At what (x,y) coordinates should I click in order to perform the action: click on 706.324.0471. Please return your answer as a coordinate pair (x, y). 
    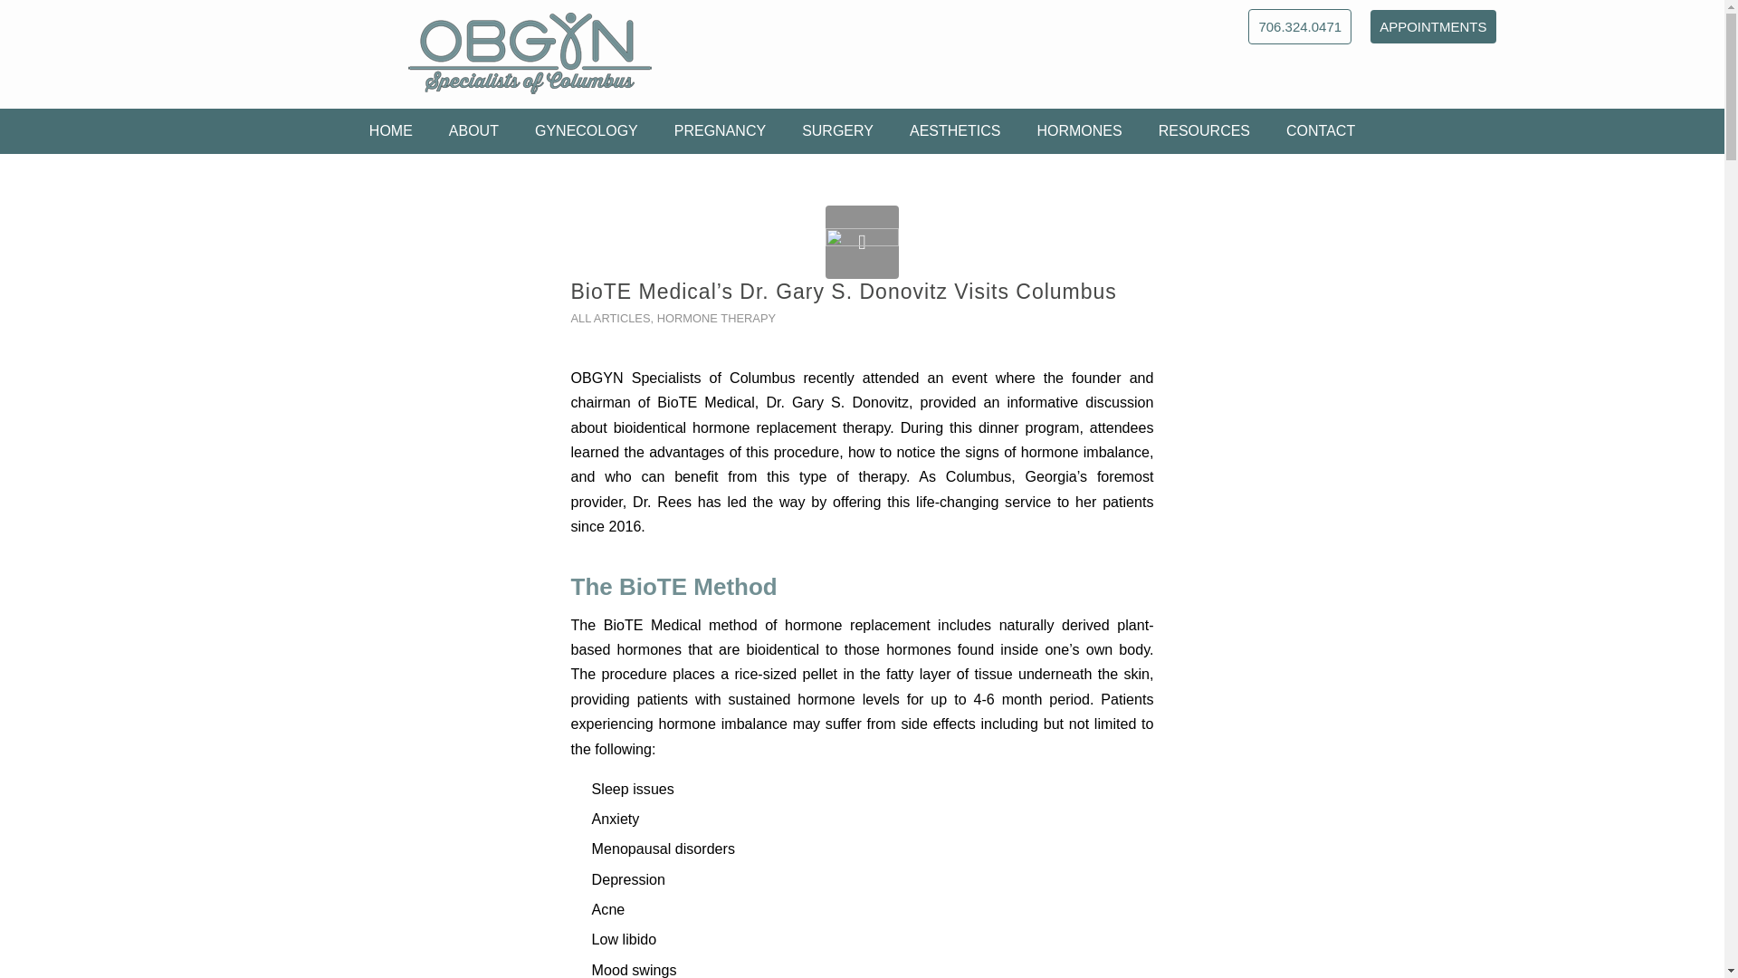
    Looking at the image, I should click on (1300, 25).